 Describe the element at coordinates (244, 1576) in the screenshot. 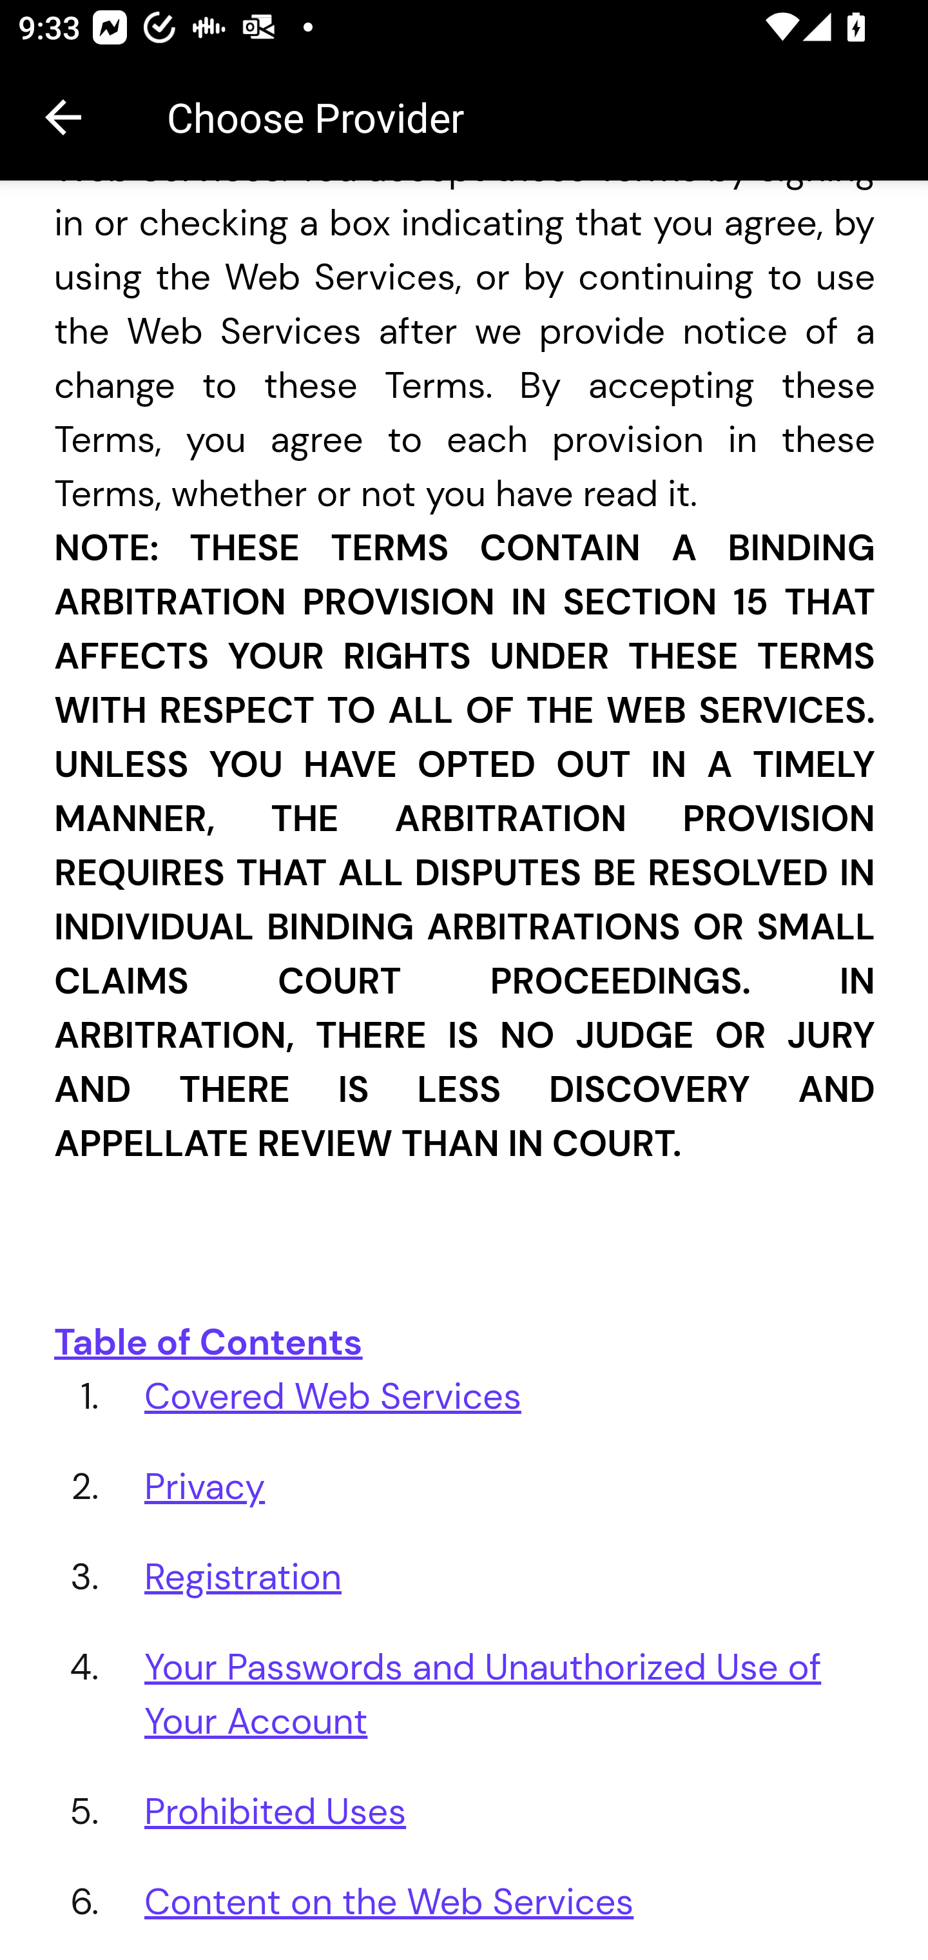

I see `Registration` at that location.